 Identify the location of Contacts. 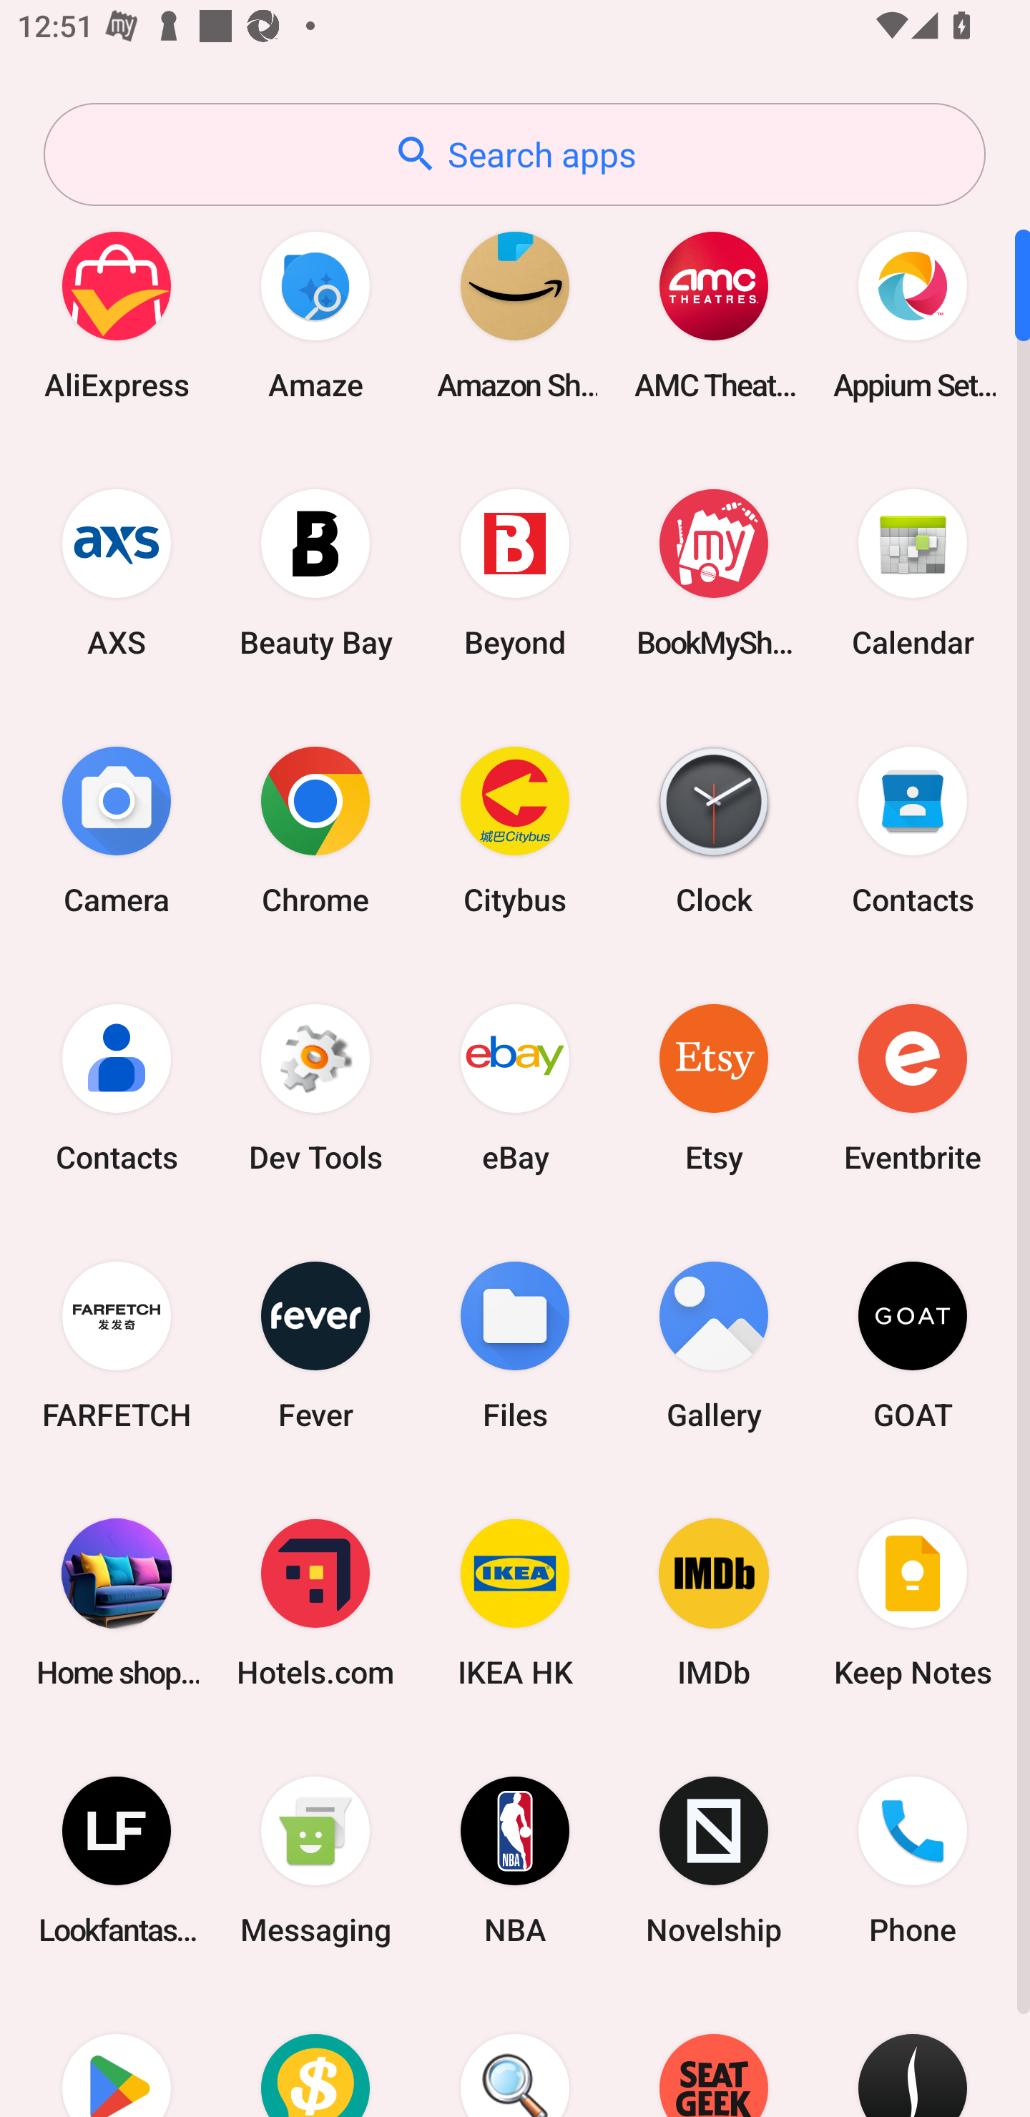
(913, 830).